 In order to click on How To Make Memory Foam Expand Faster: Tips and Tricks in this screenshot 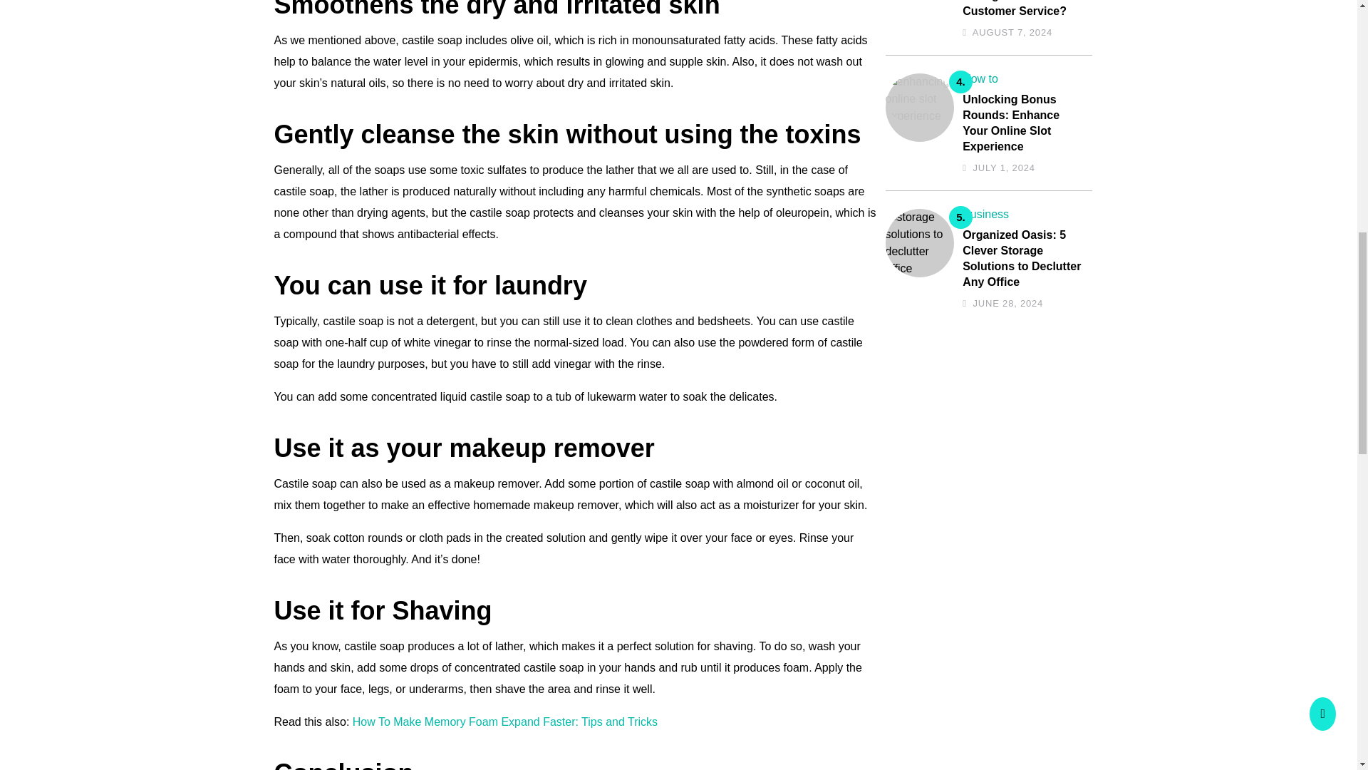, I will do `click(505, 722)`.